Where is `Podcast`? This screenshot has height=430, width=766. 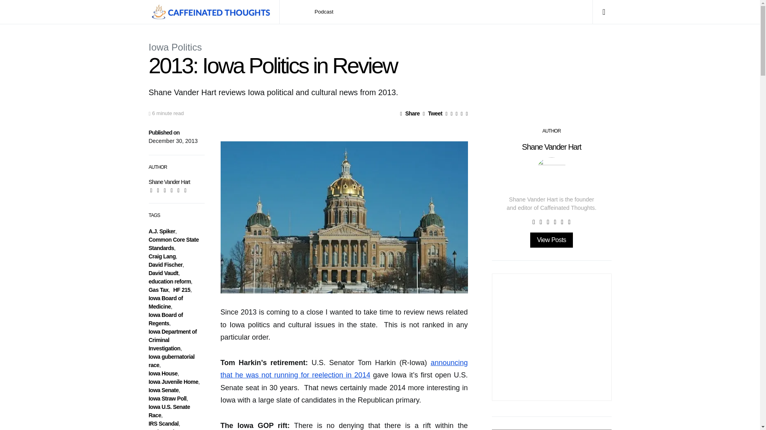
Podcast is located at coordinates (324, 12).